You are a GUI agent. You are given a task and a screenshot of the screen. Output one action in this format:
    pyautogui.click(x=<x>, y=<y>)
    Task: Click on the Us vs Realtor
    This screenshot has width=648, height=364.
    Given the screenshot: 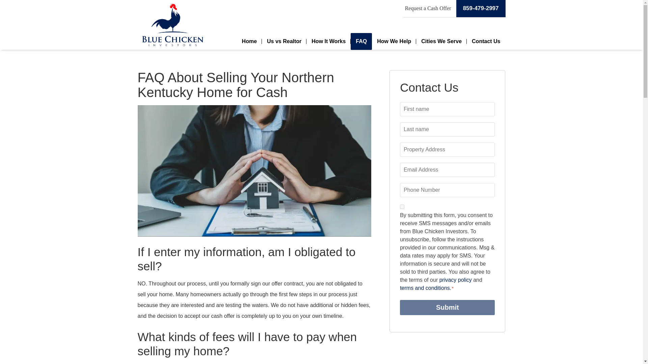 What is the action you would take?
    pyautogui.click(x=284, y=41)
    